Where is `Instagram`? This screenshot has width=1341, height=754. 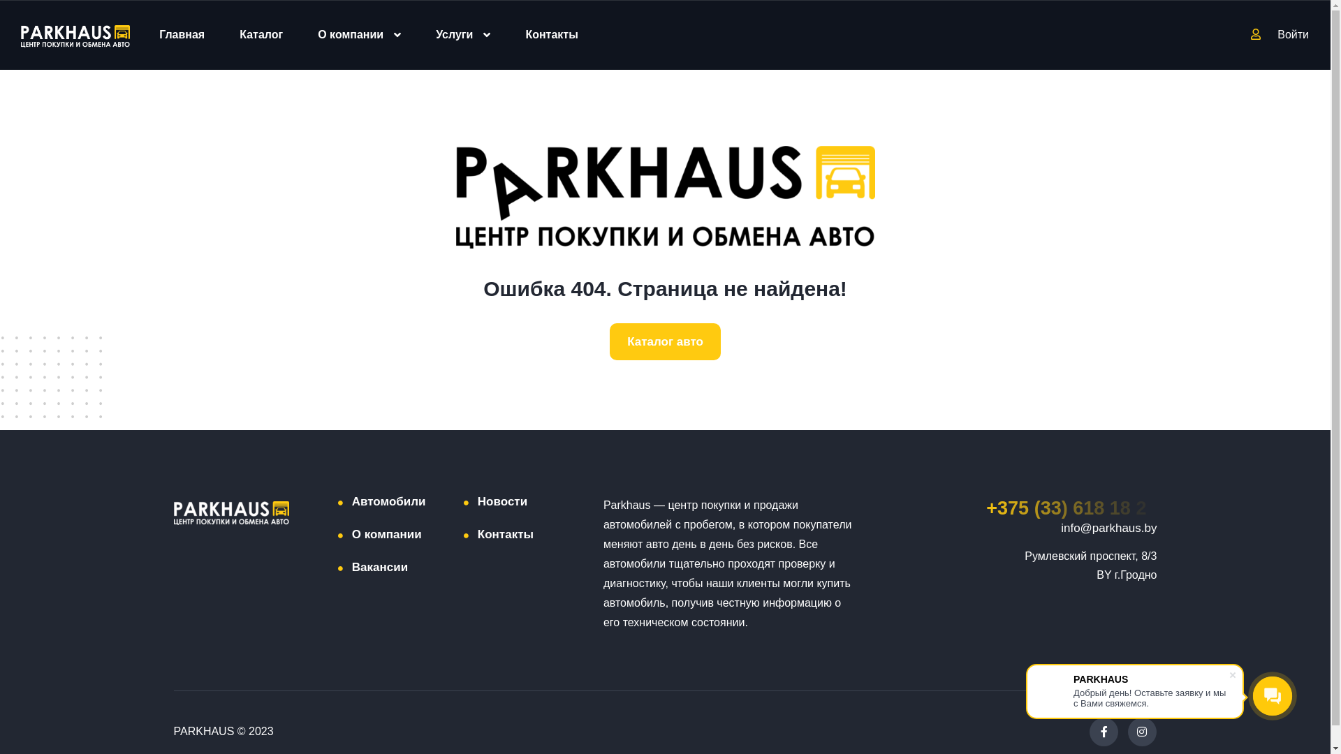
Instagram is located at coordinates (1141, 732).